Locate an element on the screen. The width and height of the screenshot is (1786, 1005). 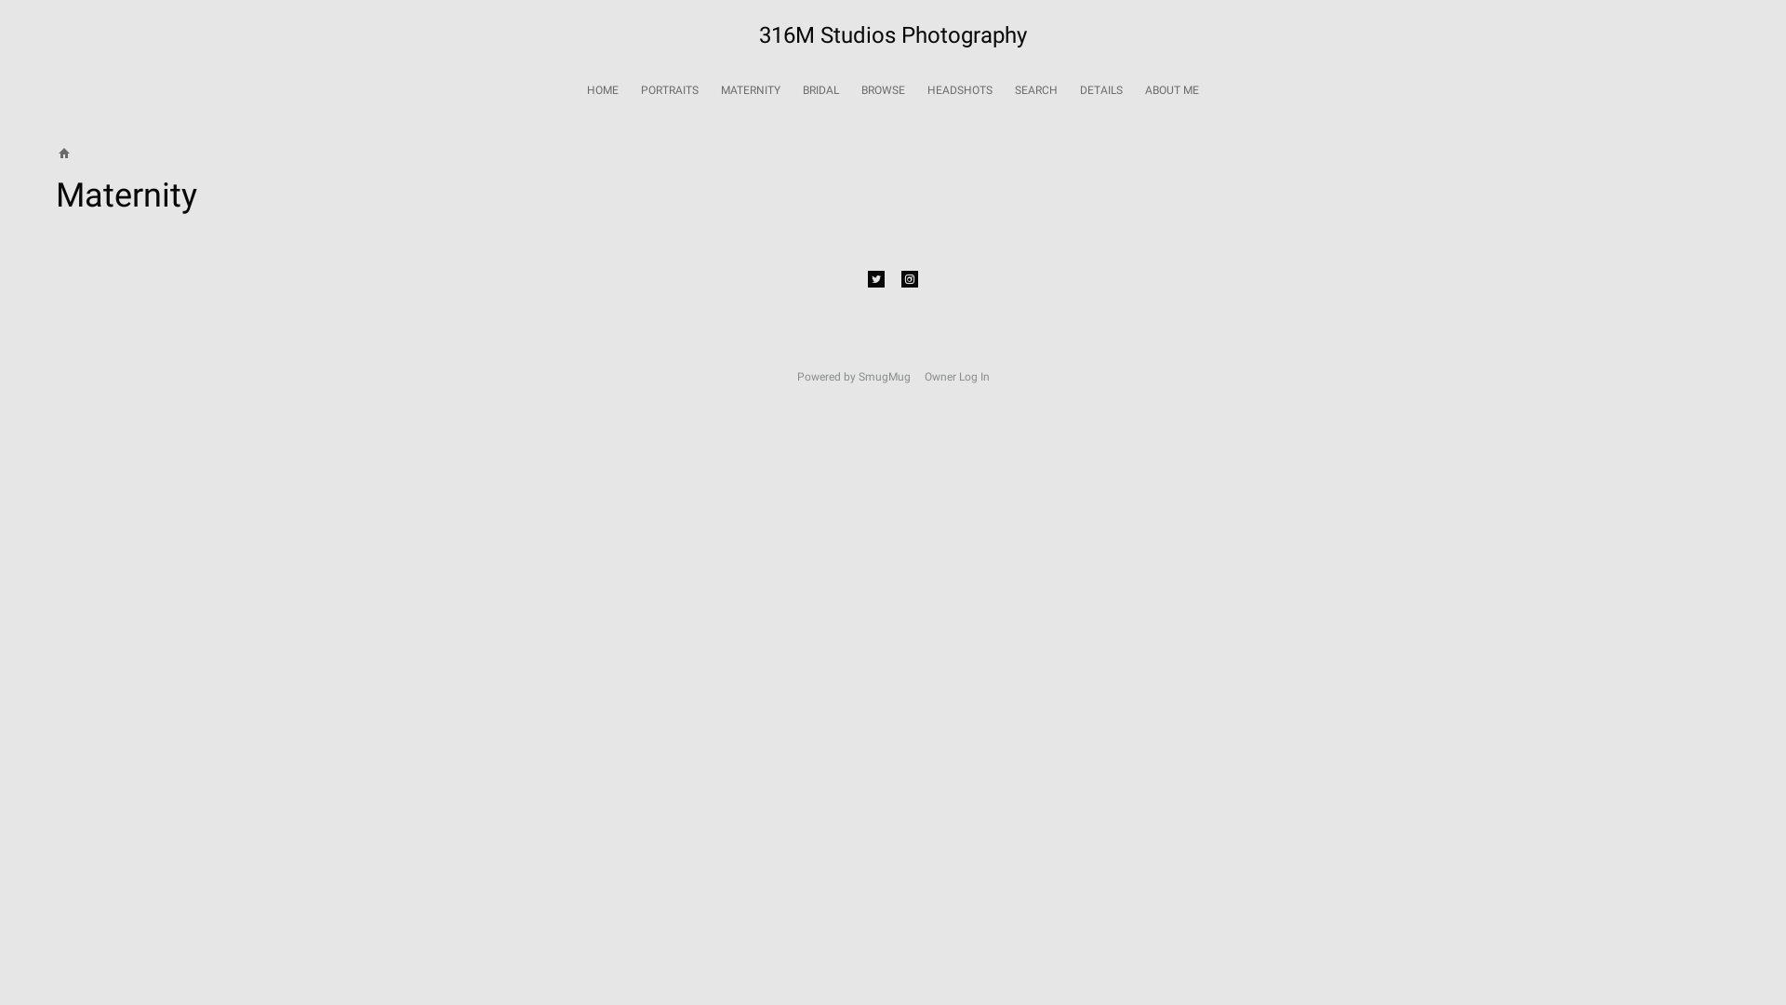
ABOUT ME is located at coordinates (1172, 90).